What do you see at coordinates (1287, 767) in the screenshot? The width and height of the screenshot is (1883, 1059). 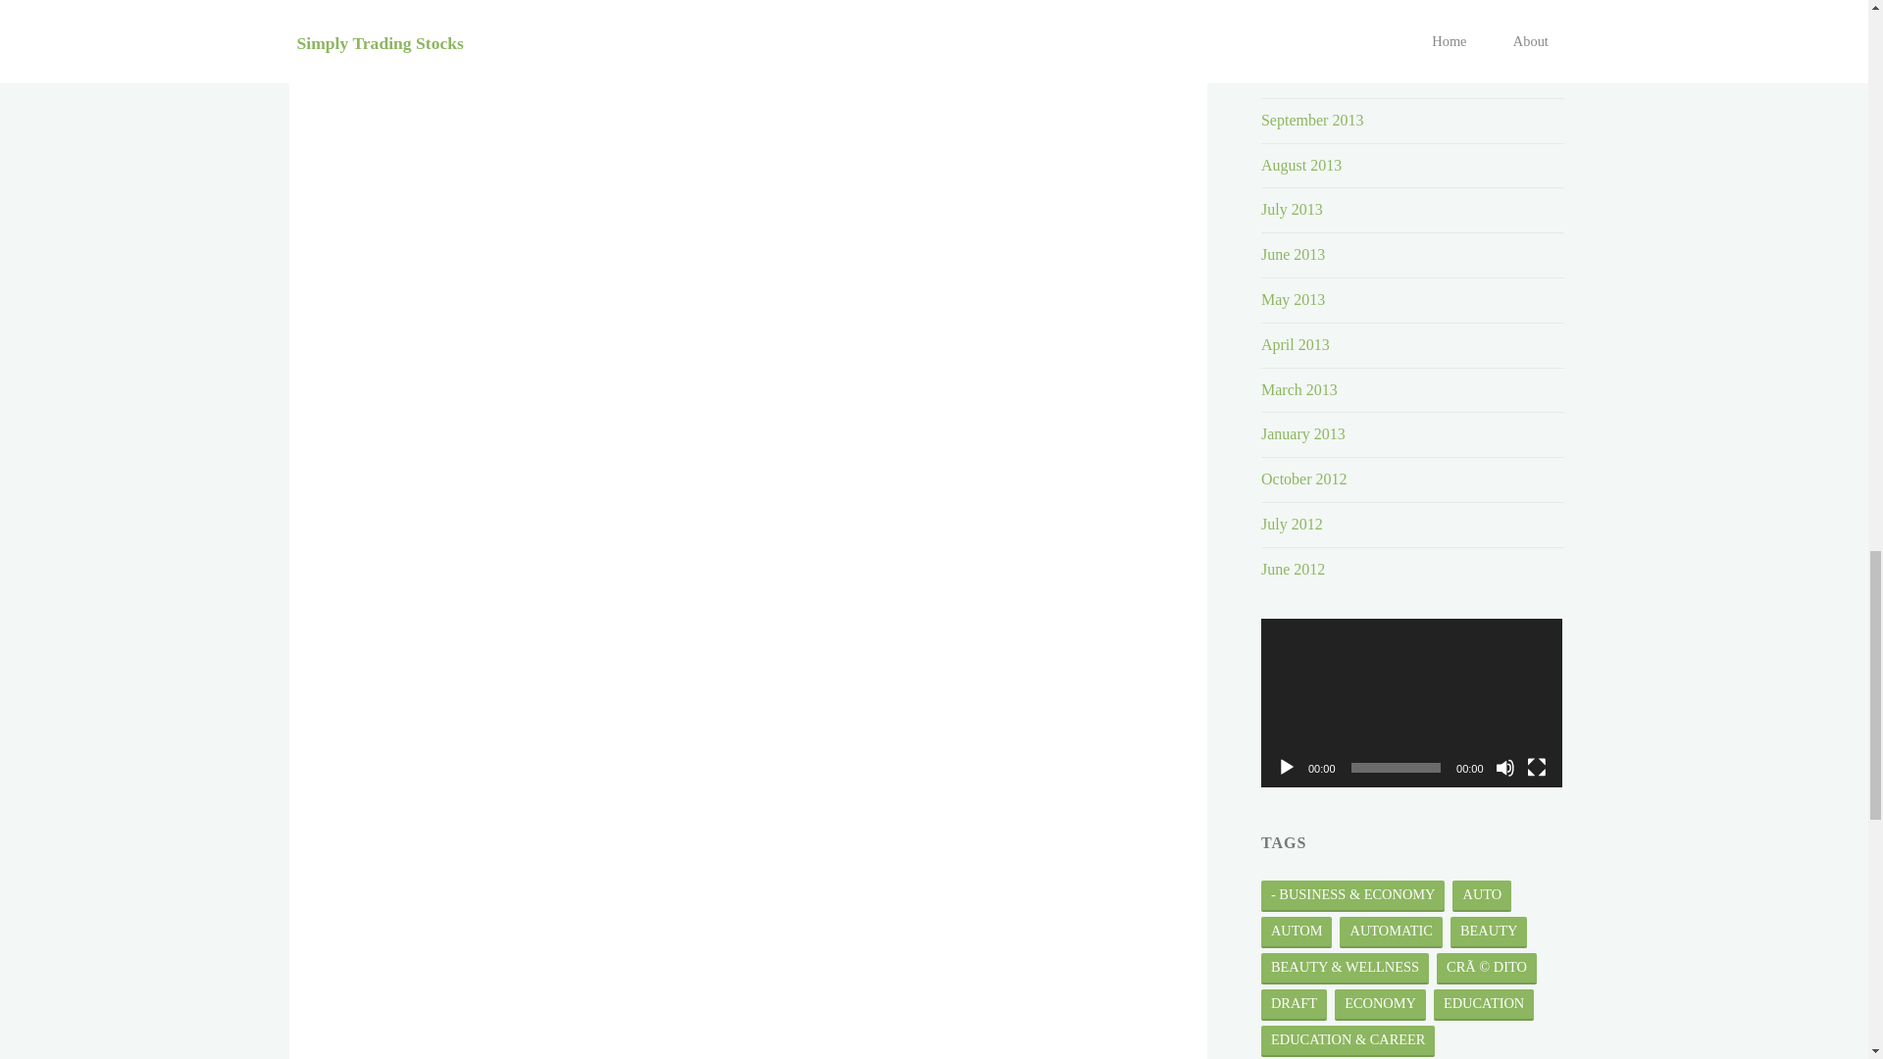 I see `Play` at bounding box center [1287, 767].